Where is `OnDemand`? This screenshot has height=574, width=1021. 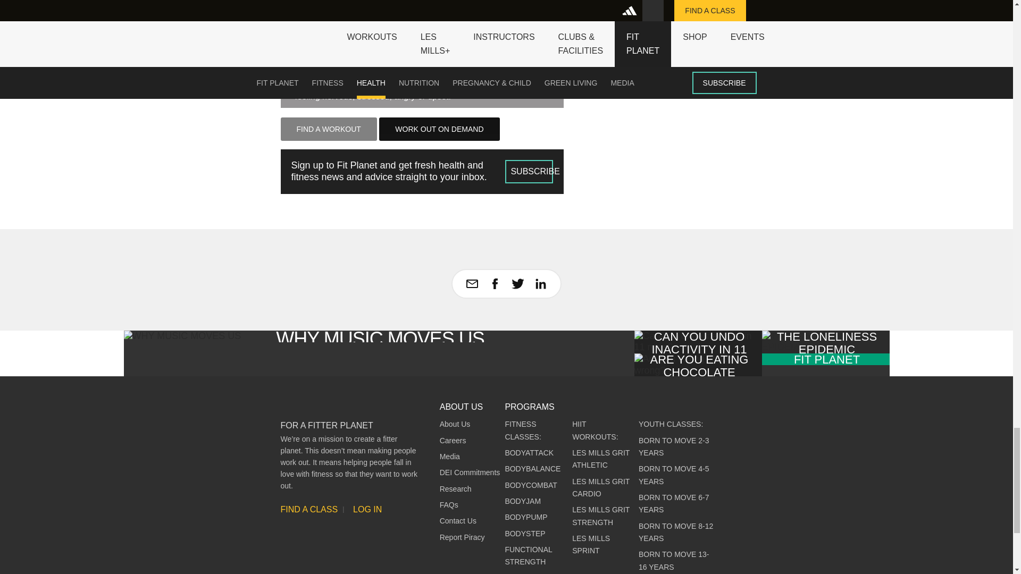
OnDemand is located at coordinates (439, 129).